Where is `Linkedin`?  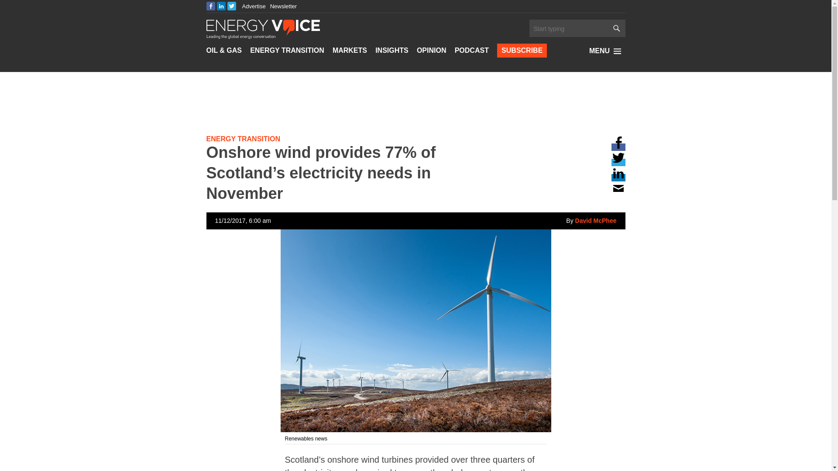 Linkedin is located at coordinates (618, 177).